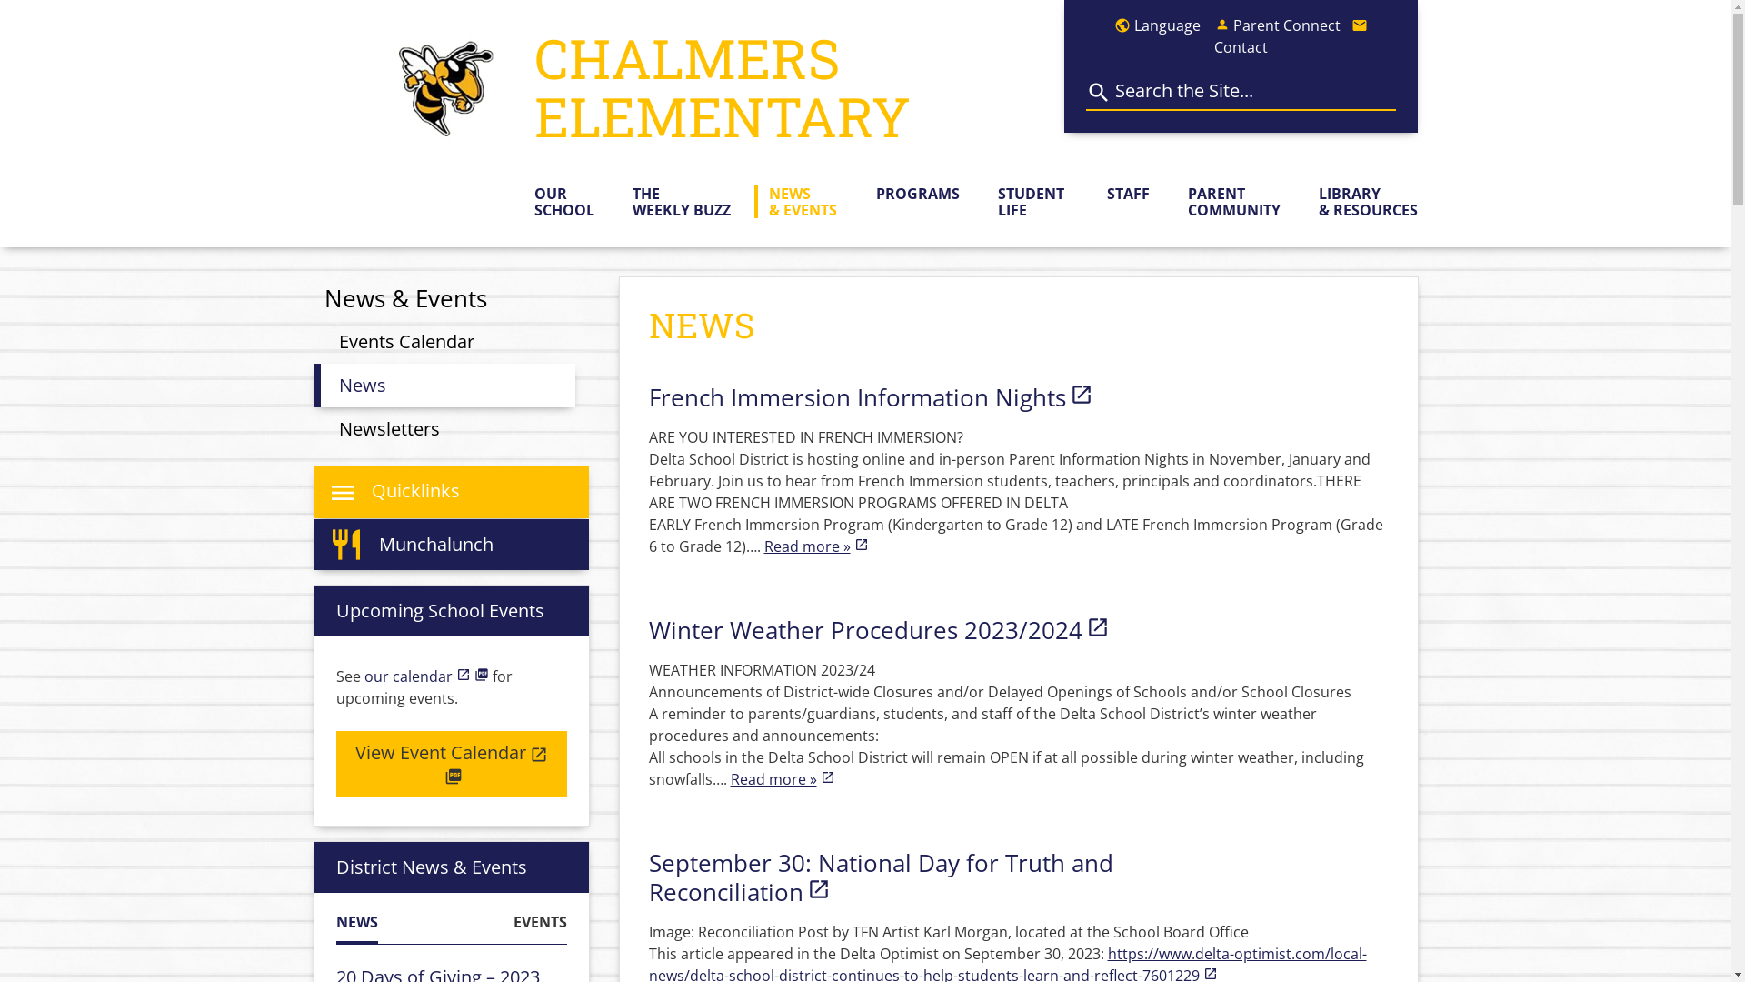 The height and width of the screenshot is (982, 1745). Describe the element at coordinates (674, 202) in the screenshot. I see `THE 
WEEKLY BUZZ` at that location.